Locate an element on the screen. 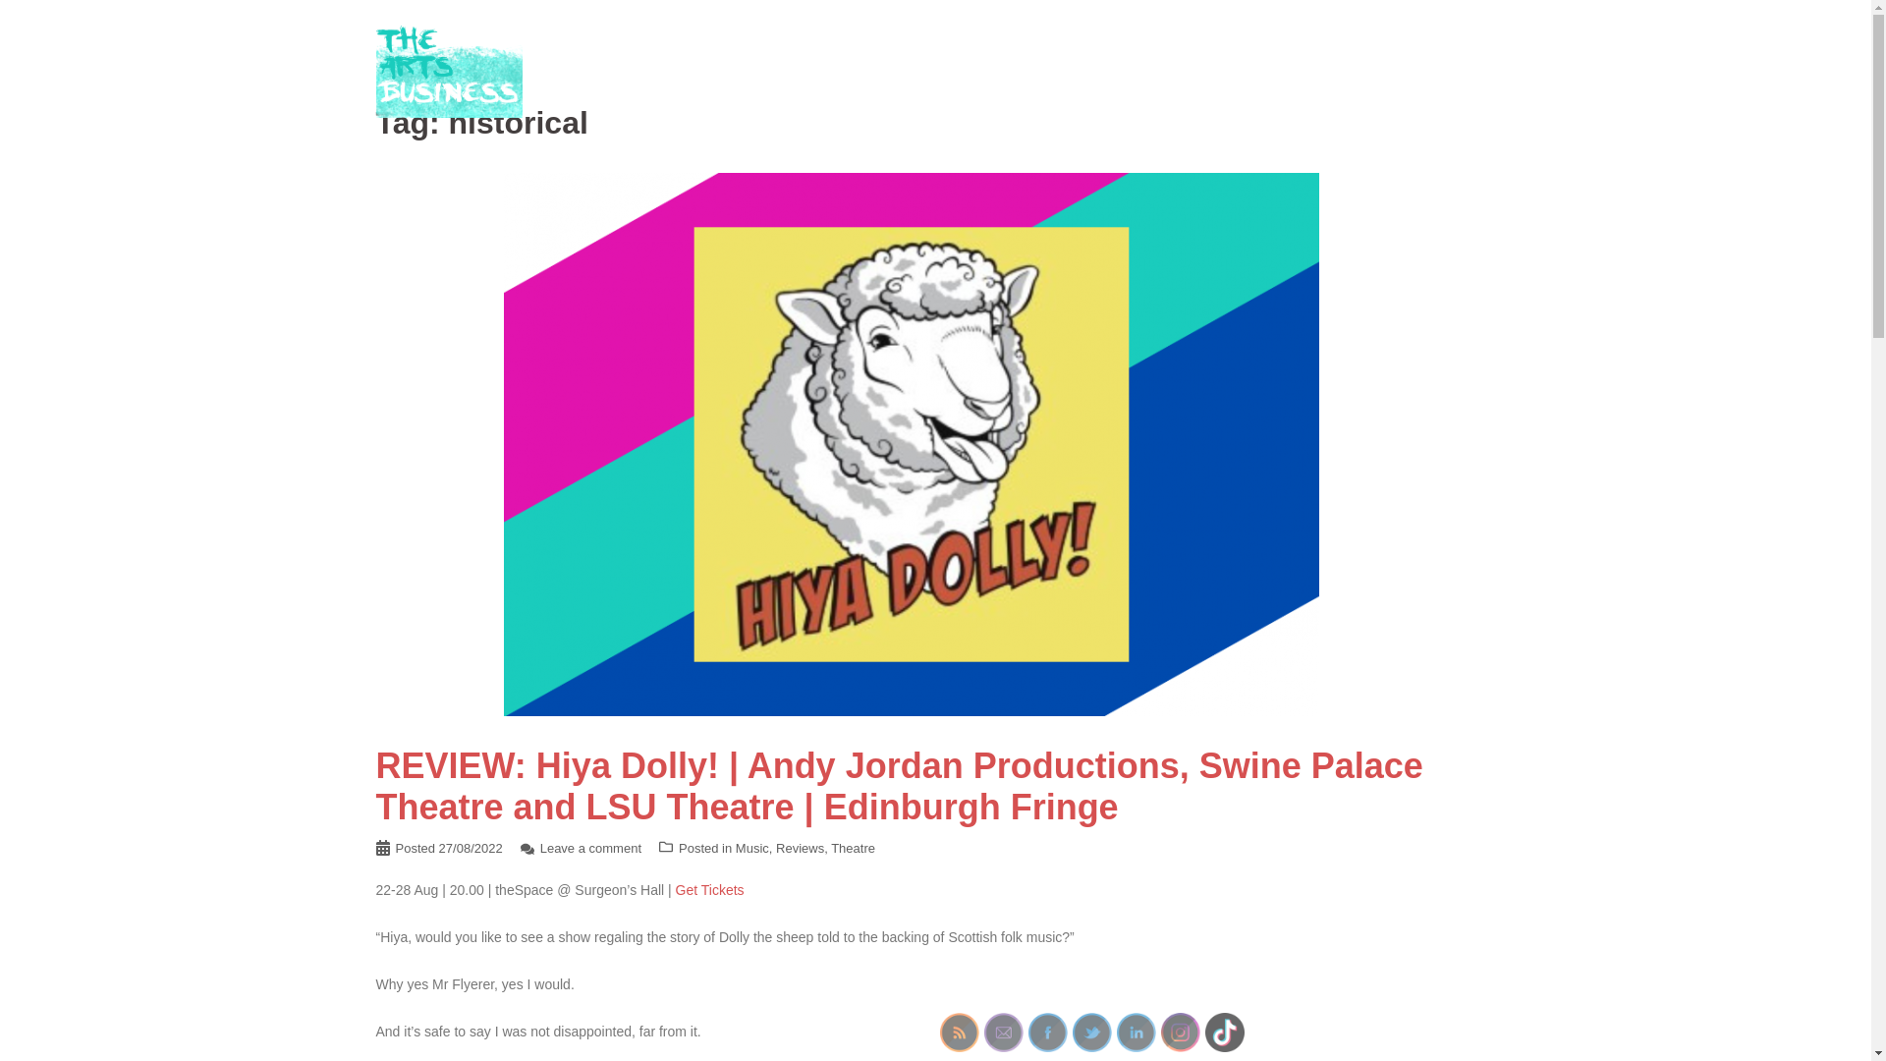 Image resolution: width=1886 pixels, height=1061 pixels. Reviews is located at coordinates (800, 848).